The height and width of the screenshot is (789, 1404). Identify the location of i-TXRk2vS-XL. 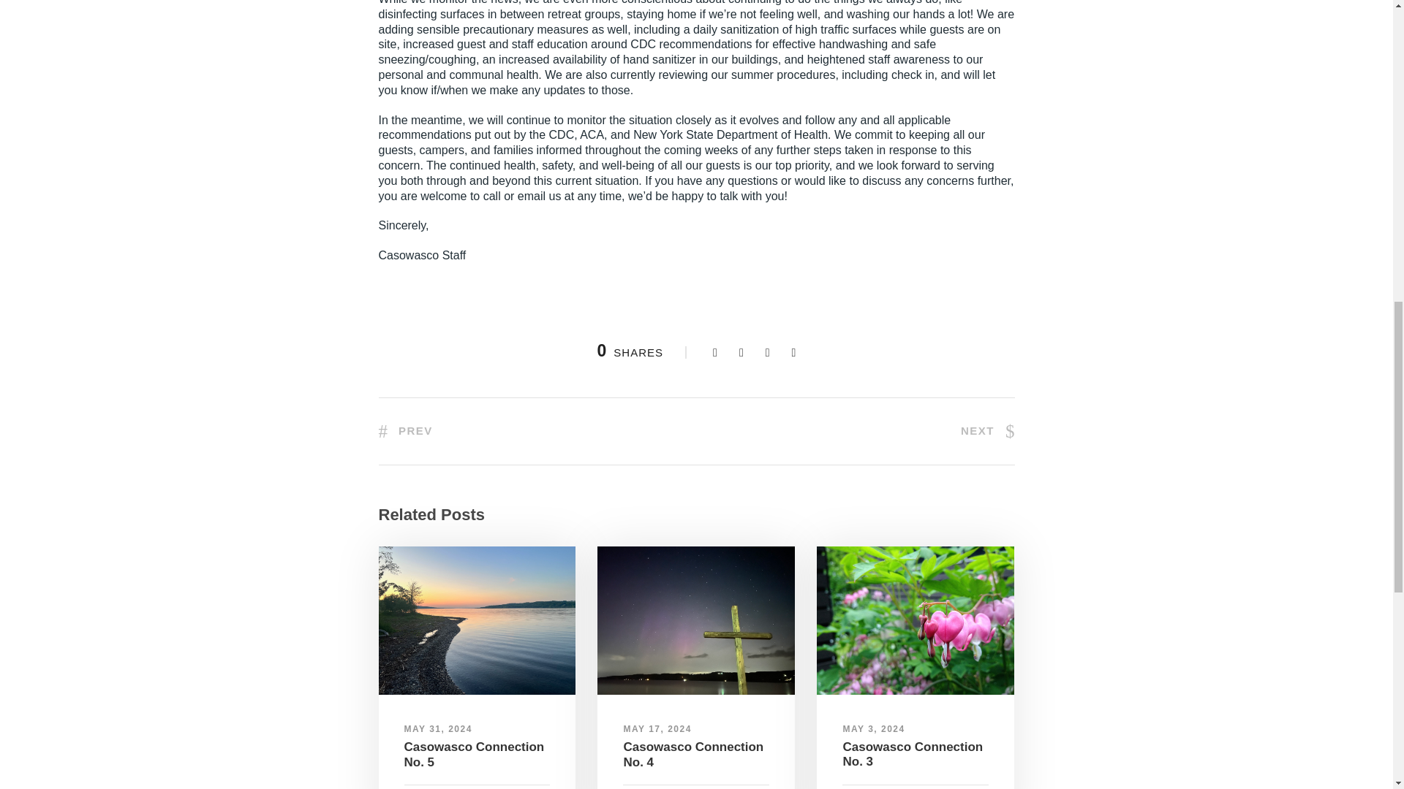
(916, 620).